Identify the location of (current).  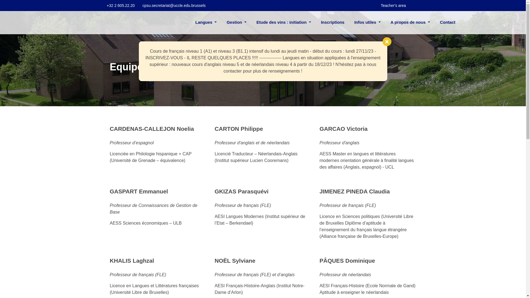
(184, 23).